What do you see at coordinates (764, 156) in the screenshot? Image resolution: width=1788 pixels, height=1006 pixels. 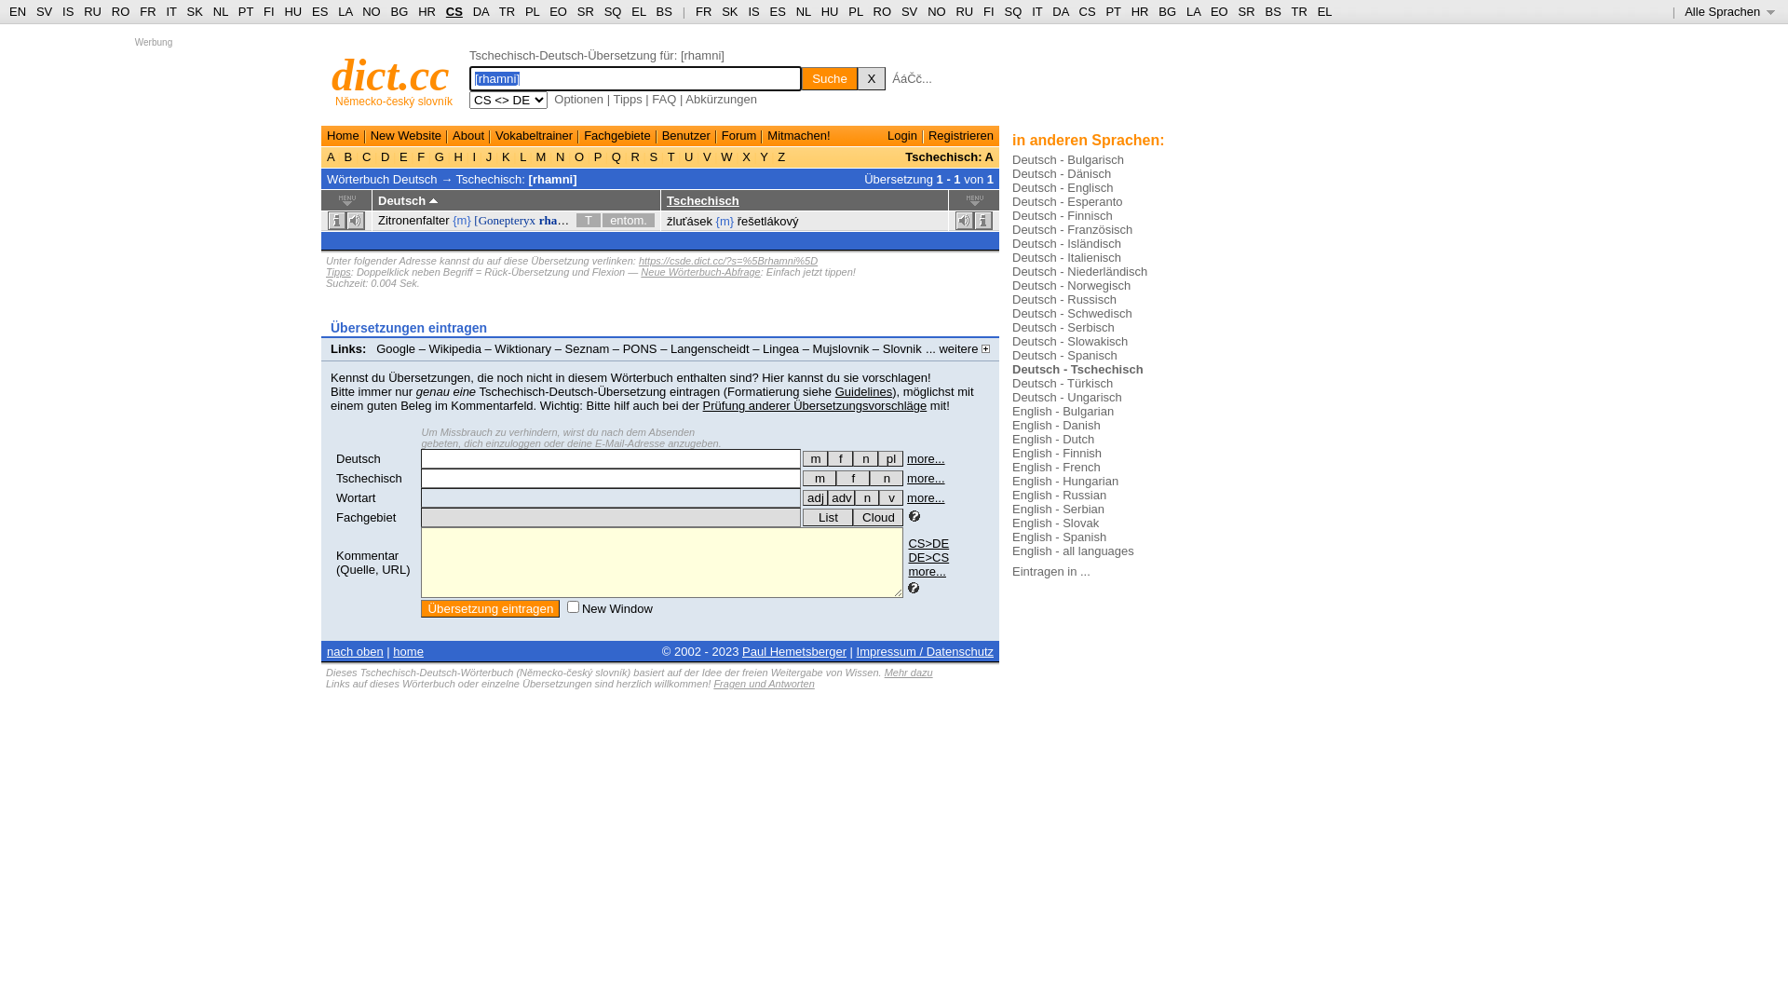 I see `Y` at bounding box center [764, 156].